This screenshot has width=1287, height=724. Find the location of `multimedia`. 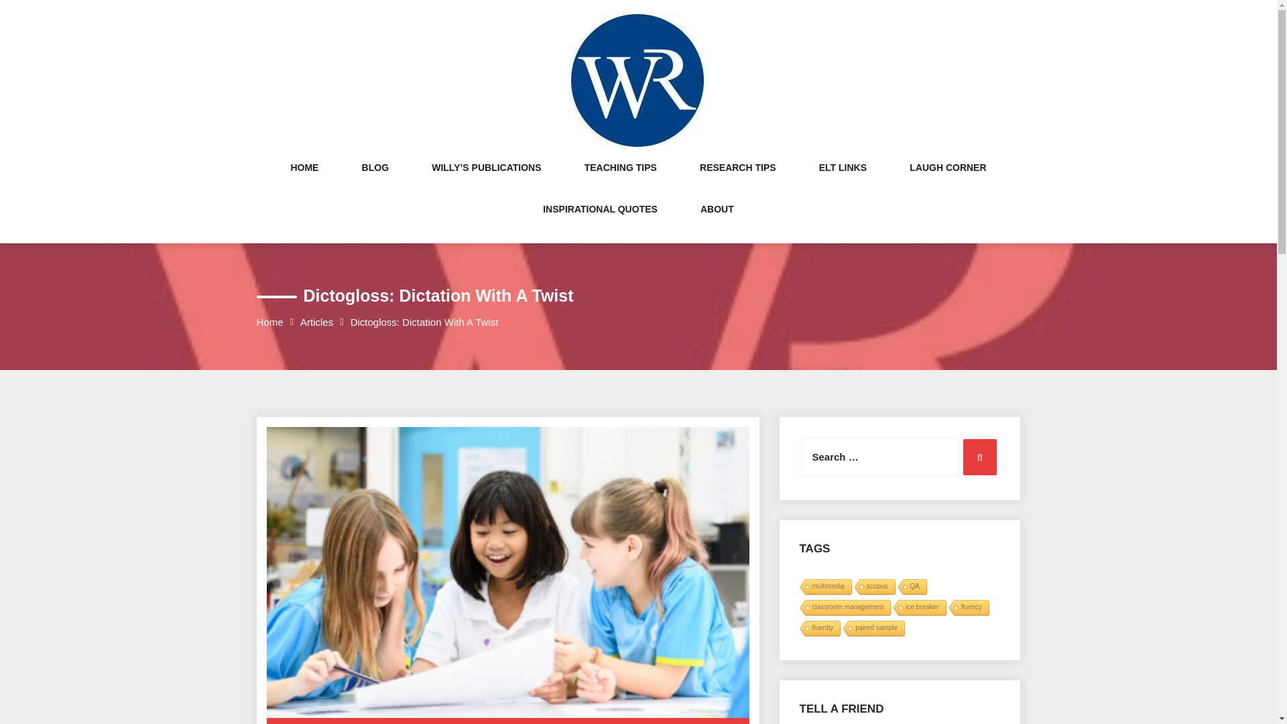

multimedia is located at coordinates (824, 587).